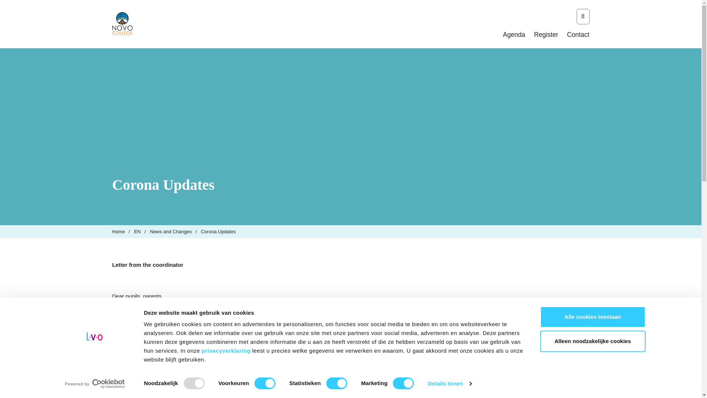 The width and height of the screenshot is (707, 398). What do you see at coordinates (514, 35) in the screenshot?
I see `Agenda` at bounding box center [514, 35].